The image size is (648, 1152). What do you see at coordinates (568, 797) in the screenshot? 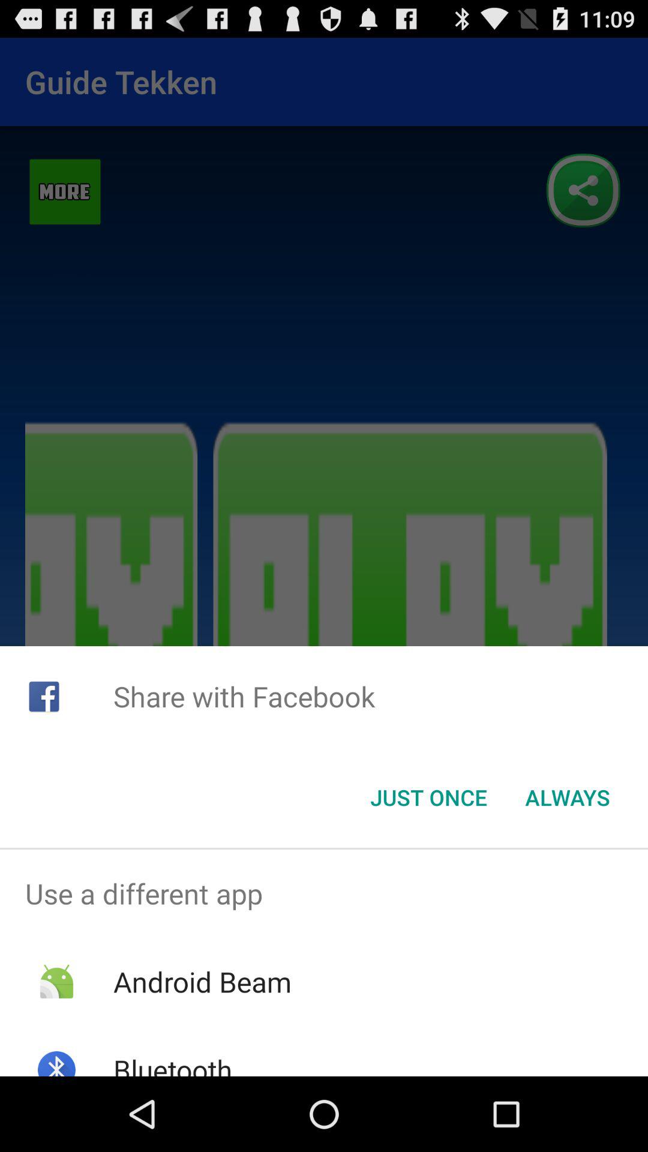
I see `select the item below the share with facebook` at bounding box center [568, 797].